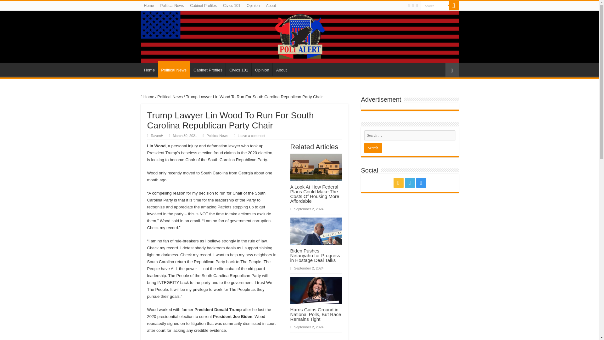  I want to click on Search, so click(435, 6).